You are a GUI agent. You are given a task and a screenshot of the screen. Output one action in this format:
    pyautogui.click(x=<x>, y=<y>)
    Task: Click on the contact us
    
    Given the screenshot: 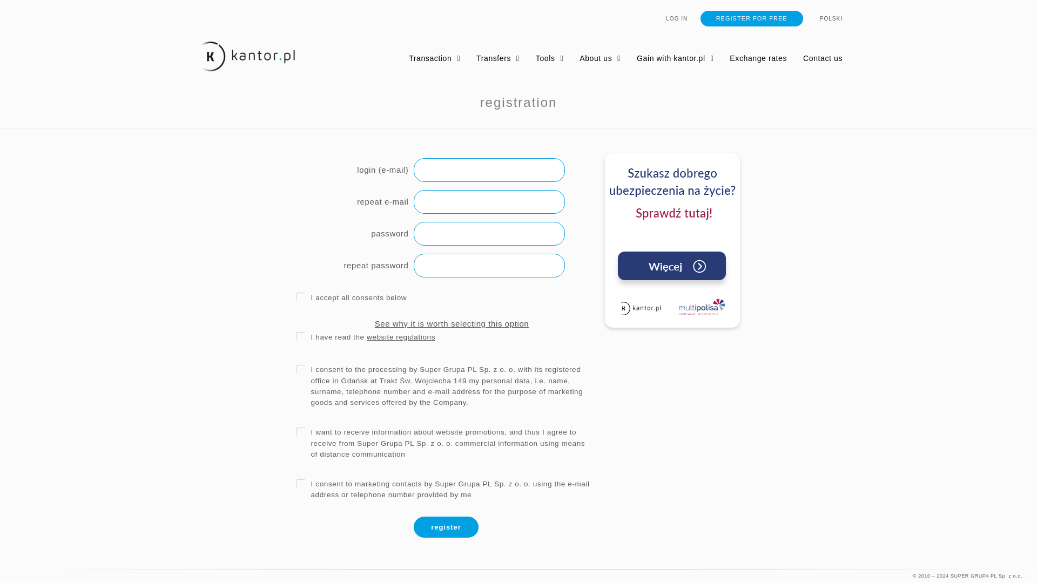 What is the action you would take?
    pyautogui.click(x=822, y=58)
    